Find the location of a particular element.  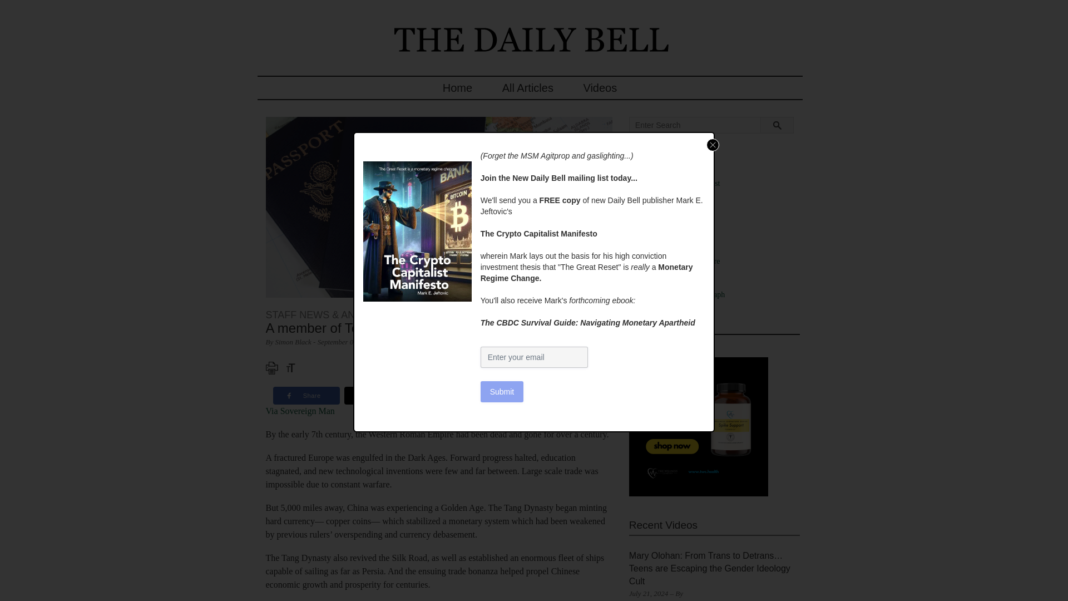

Tom Woods is located at coordinates (670, 306).